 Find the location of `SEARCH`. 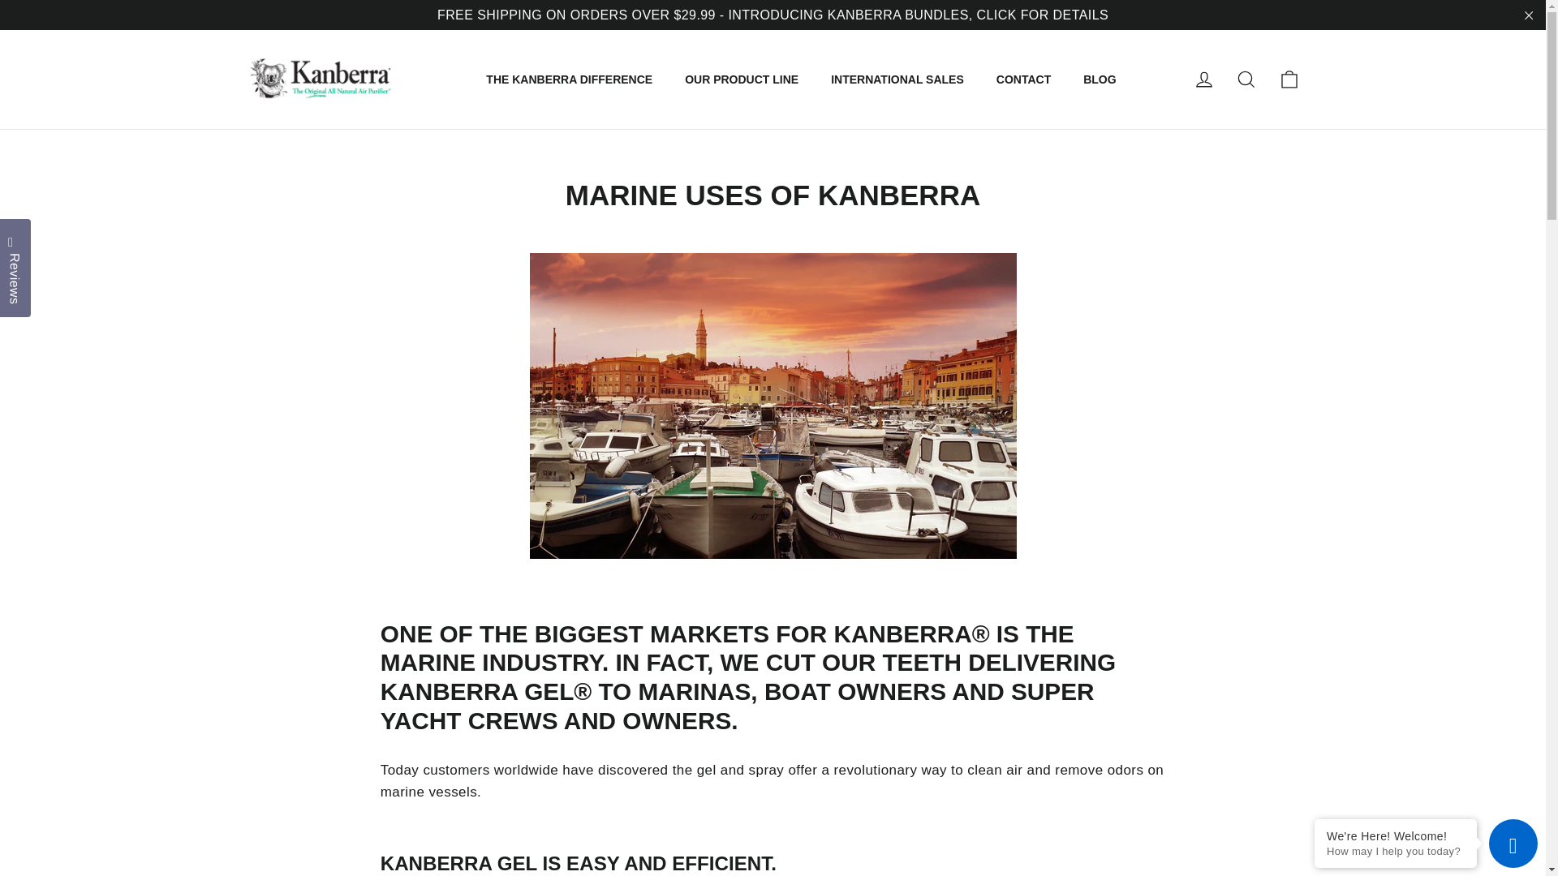

SEARCH is located at coordinates (1246, 79).